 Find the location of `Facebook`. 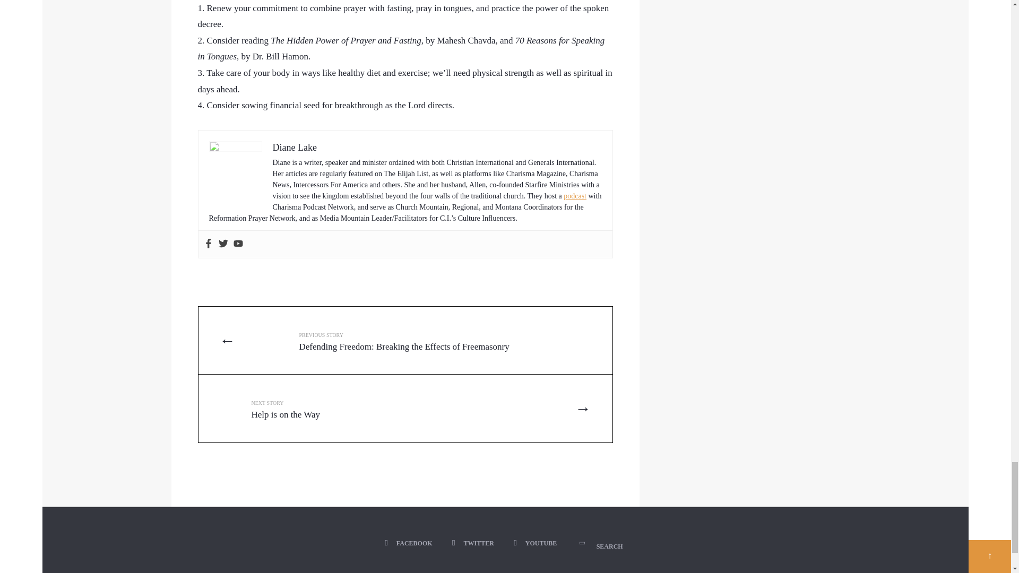

Facebook is located at coordinates (410, 543).